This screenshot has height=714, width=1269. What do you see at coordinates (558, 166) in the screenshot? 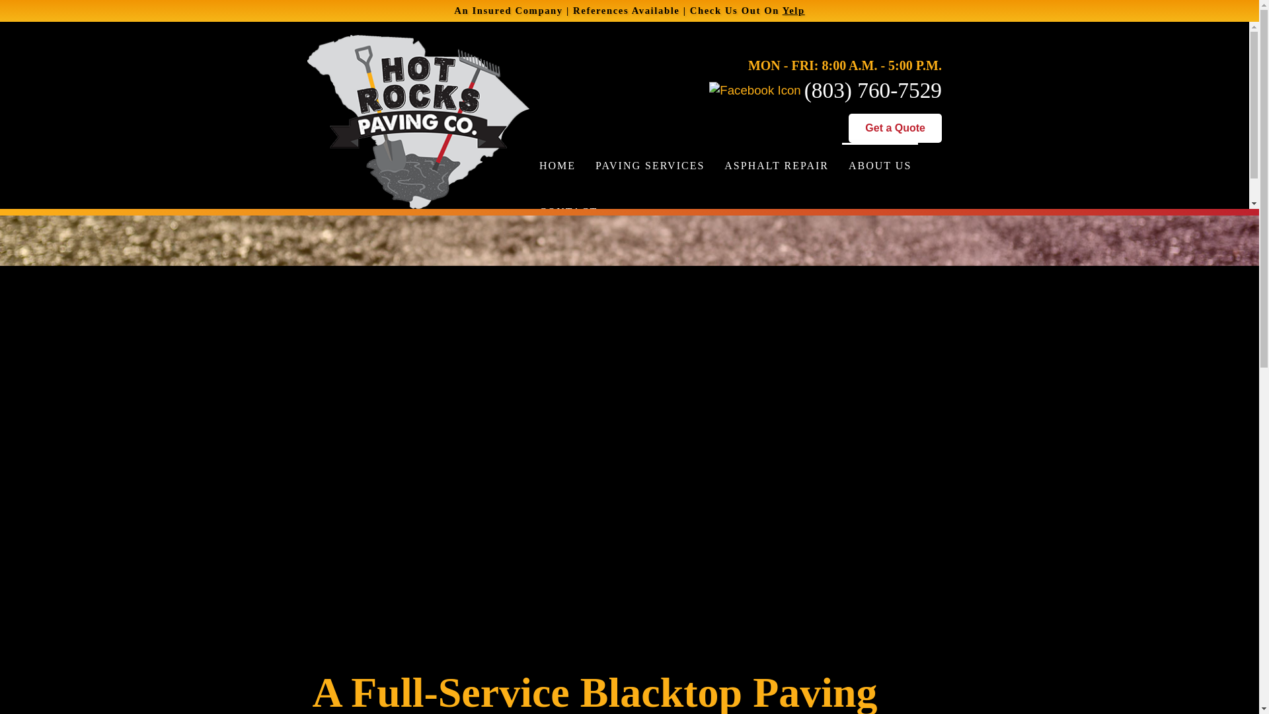
I see `HOME` at bounding box center [558, 166].